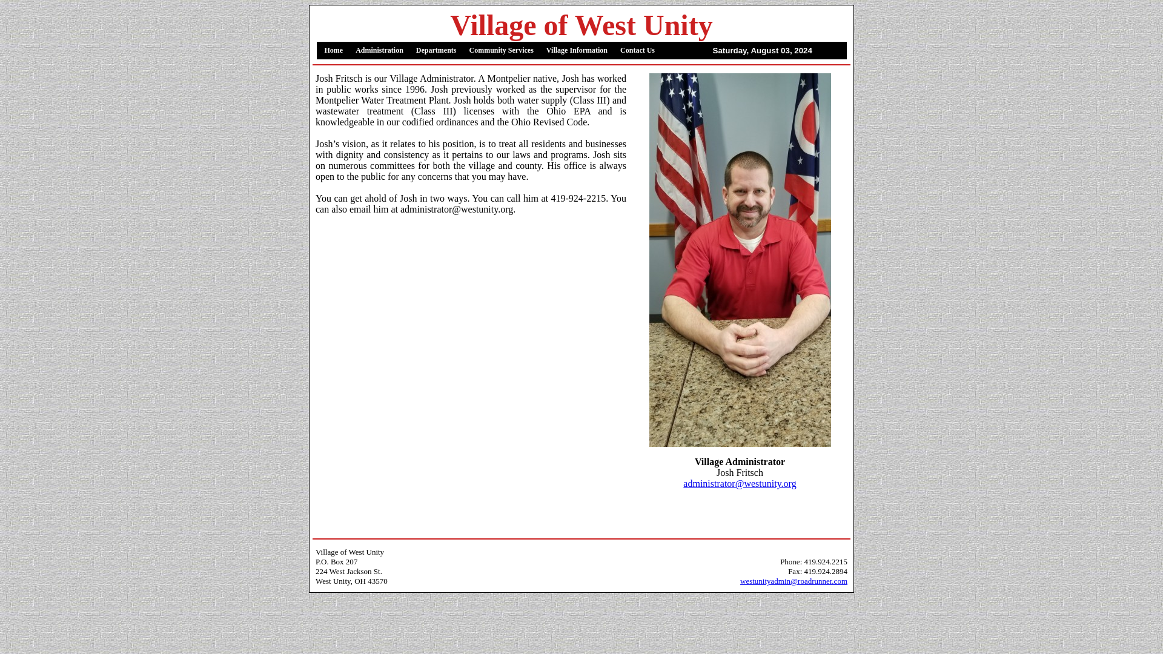  What do you see at coordinates (501, 51) in the screenshot?
I see `Community Services` at bounding box center [501, 51].